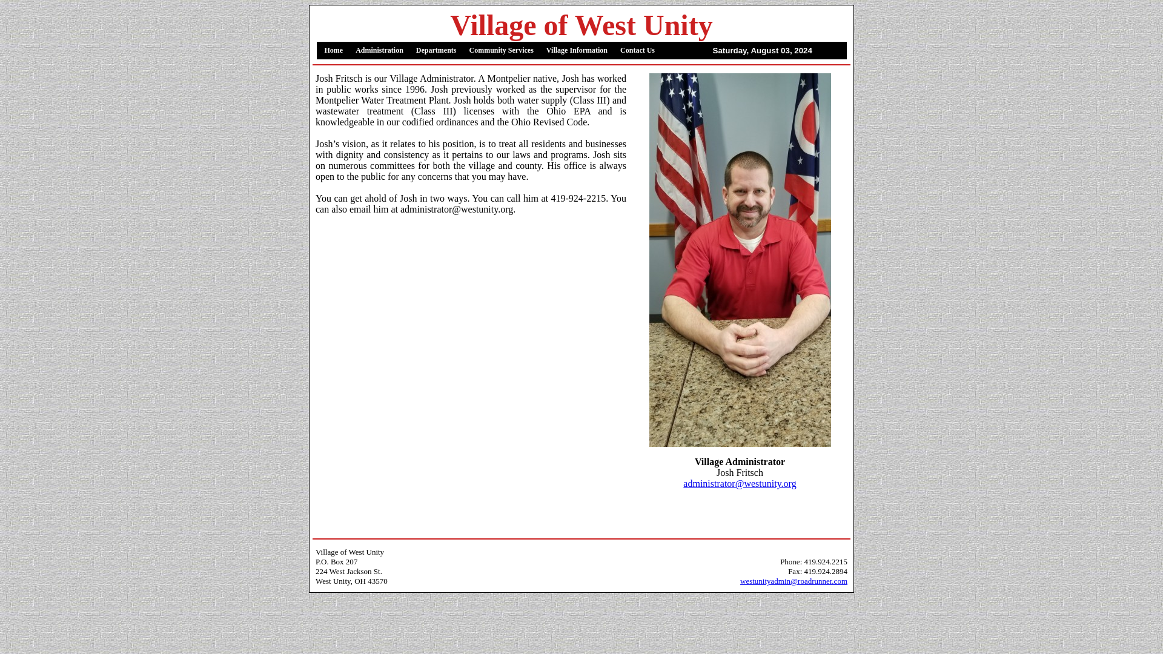  What do you see at coordinates (501, 51) in the screenshot?
I see `Community Services` at bounding box center [501, 51].